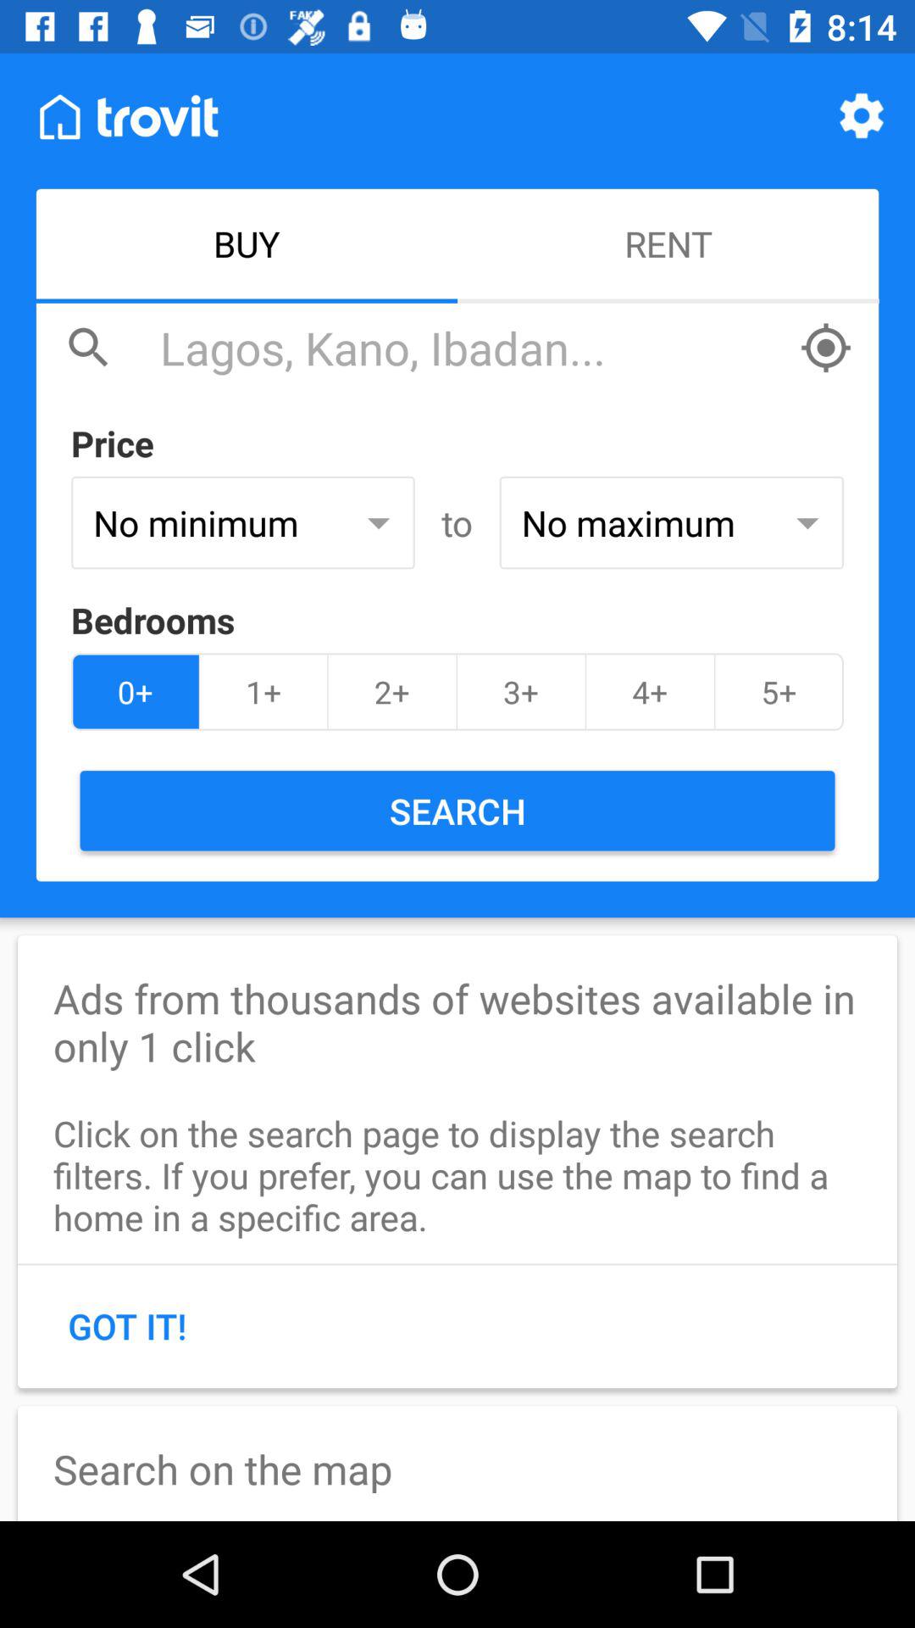 This screenshot has height=1628, width=915. I want to click on turn off icon to the right of 3+, so click(650, 692).